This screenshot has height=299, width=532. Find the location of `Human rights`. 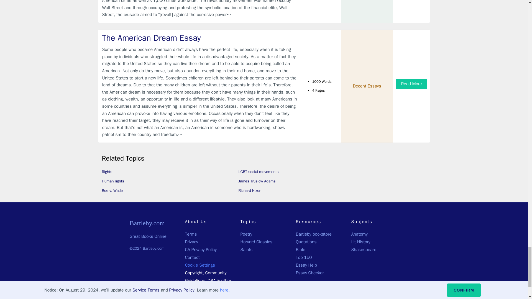

Human rights is located at coordinates (113, 181).